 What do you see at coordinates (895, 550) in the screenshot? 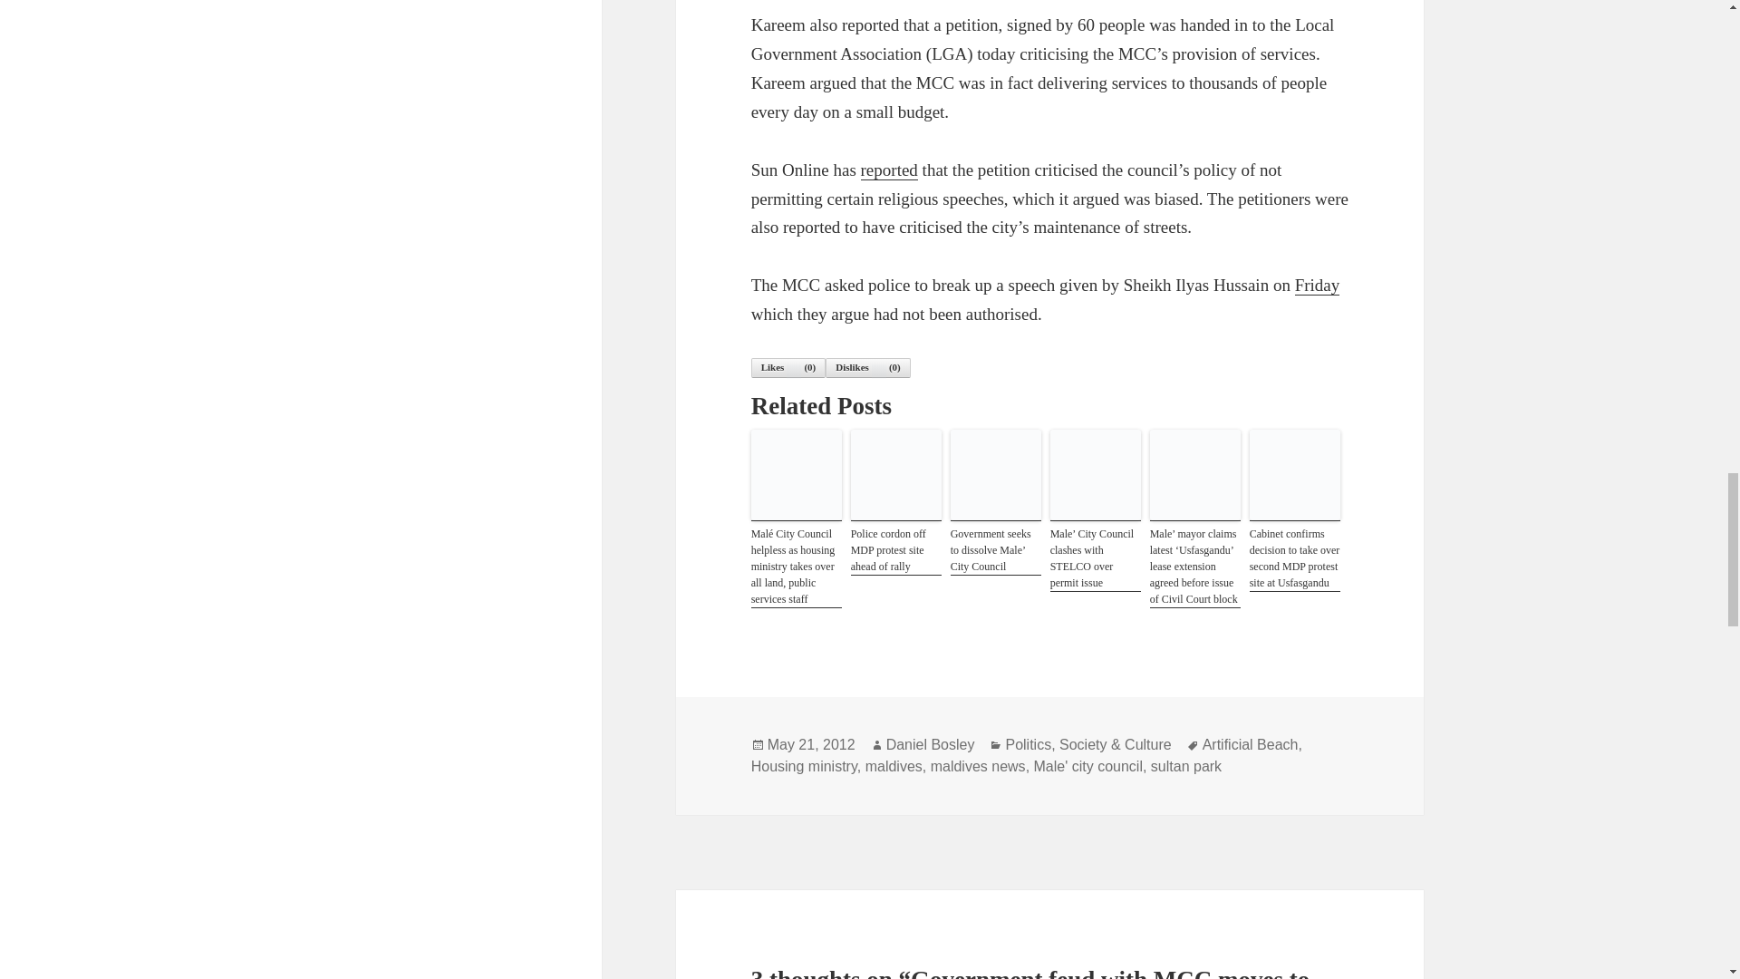
I see `Police cordon off MDP protest site ahead of rally` at bounding box center [895, 550].